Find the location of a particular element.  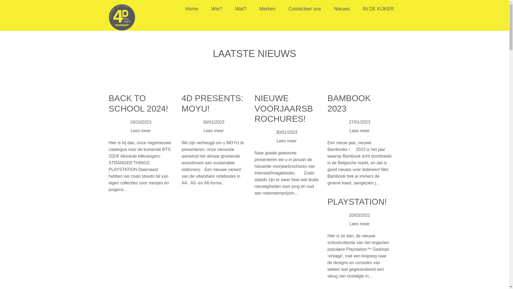

Nieuws is located at coordinates (342, 9).